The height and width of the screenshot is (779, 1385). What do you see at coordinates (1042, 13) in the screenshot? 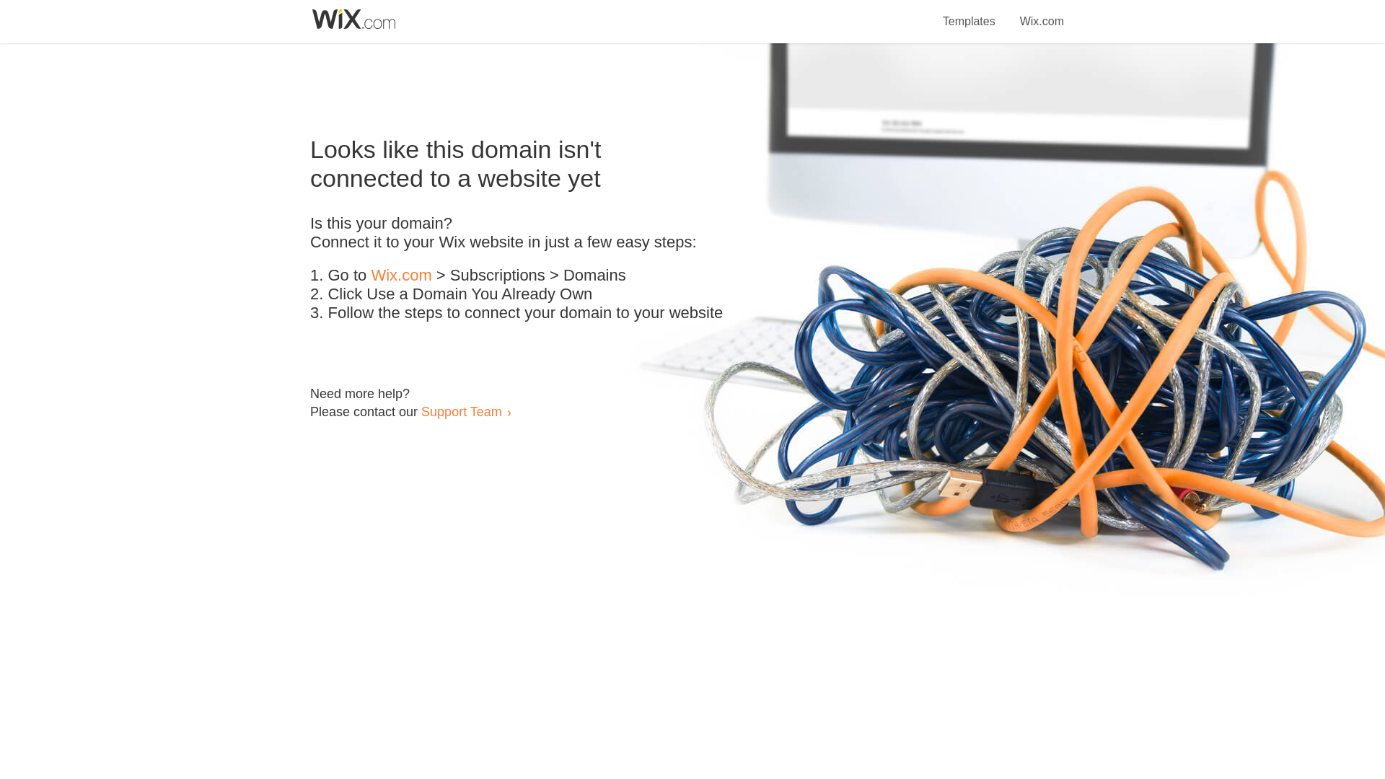
I see `Wix.com` at bounding box center [1042, 13].